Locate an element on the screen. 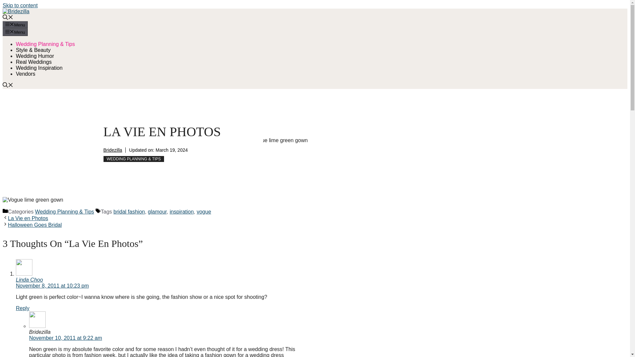 Image resolution: width=635 pixels, height=357 pixels. Reply is located at coordinates (22, 308).